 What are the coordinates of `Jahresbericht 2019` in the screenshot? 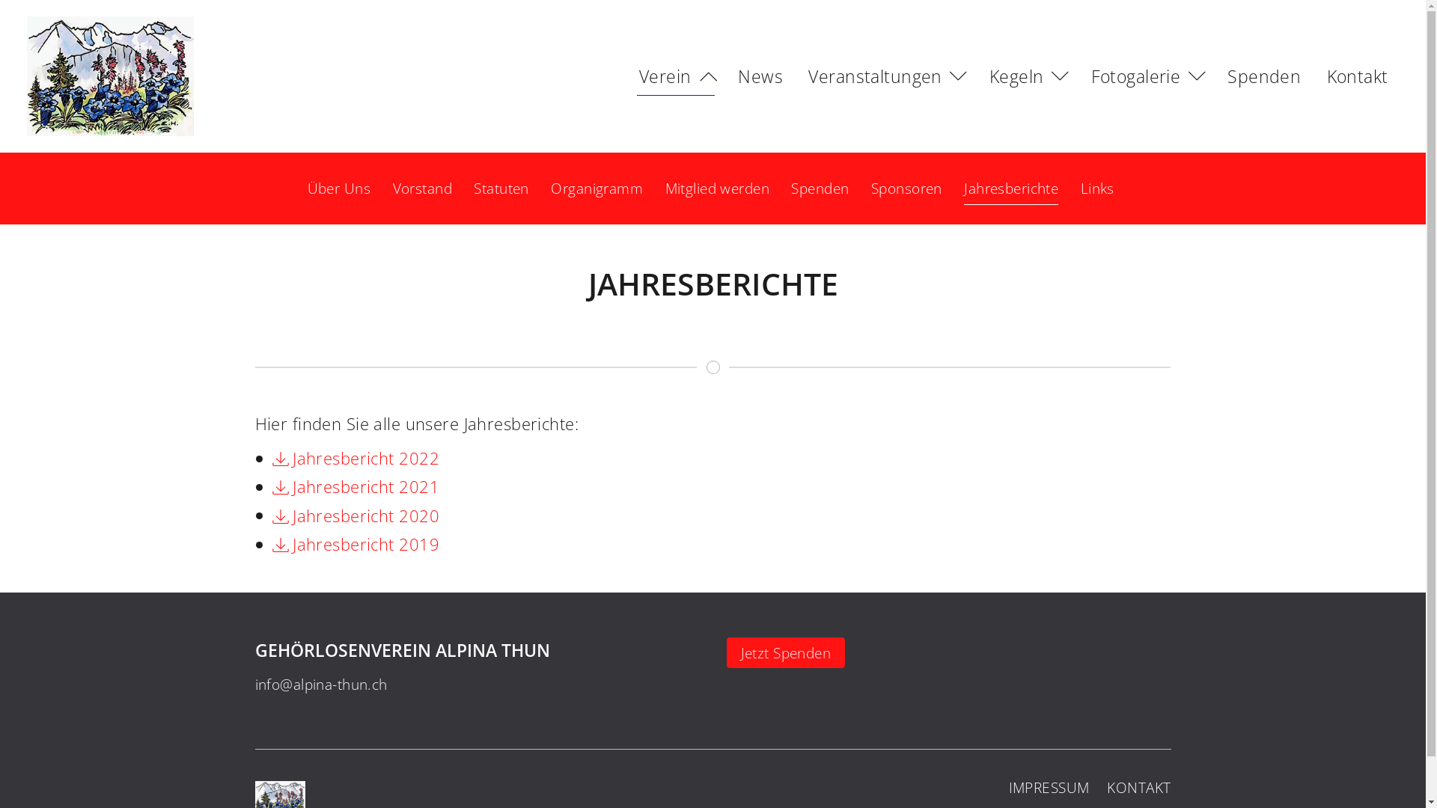 It's located at (356, 545).